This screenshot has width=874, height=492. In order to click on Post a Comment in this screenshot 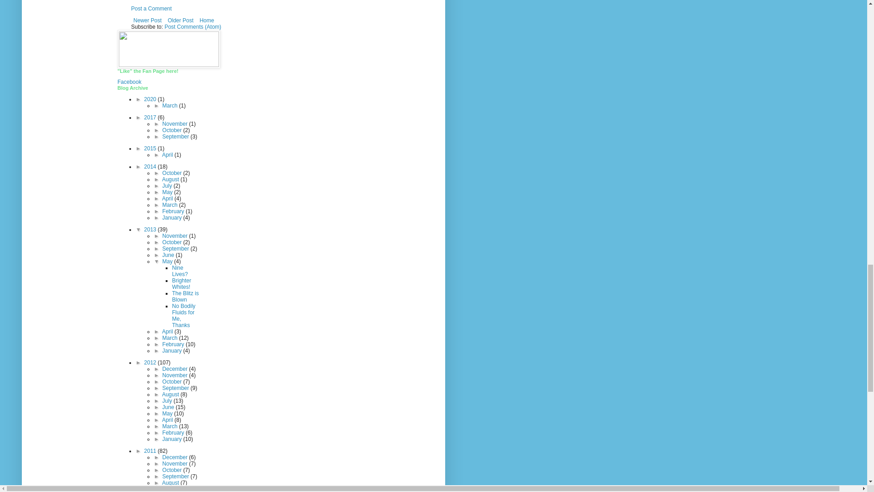, I will do `click(151, 8)`.